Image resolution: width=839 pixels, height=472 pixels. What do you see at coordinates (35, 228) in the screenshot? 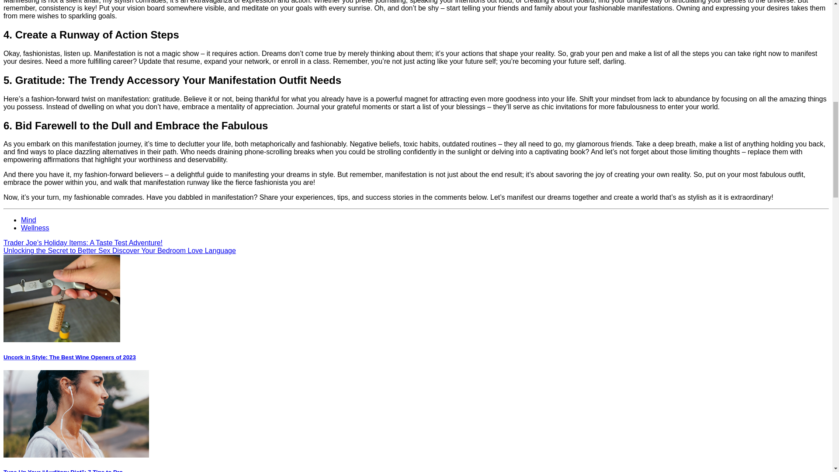
I see `Wellness` at bounding box center [35, 228].